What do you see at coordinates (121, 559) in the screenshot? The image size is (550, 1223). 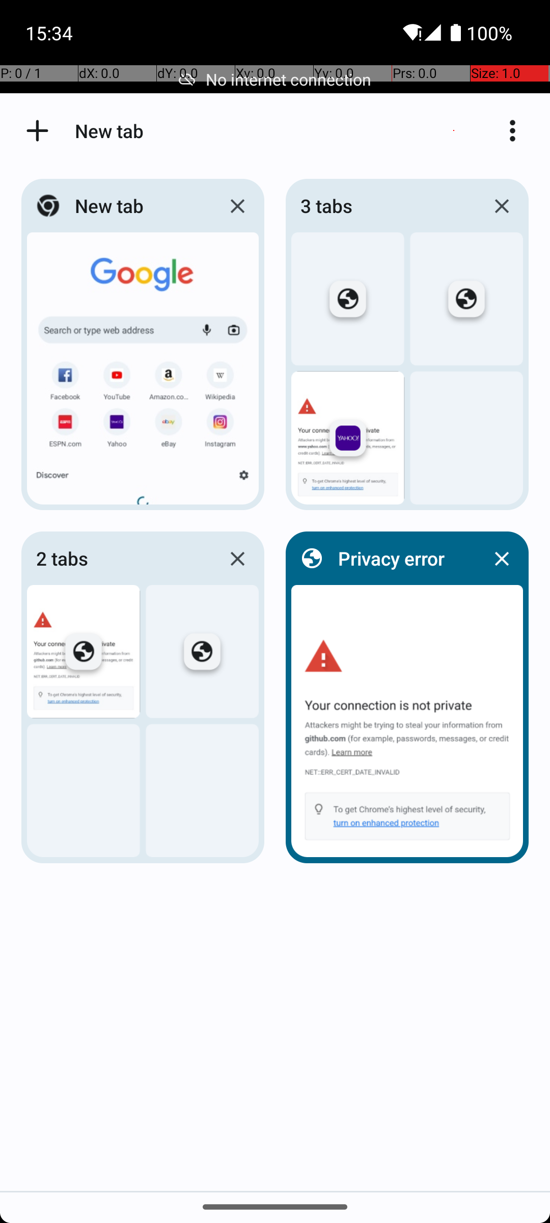 I see `2 tabs` at bounding box center [121, 559].